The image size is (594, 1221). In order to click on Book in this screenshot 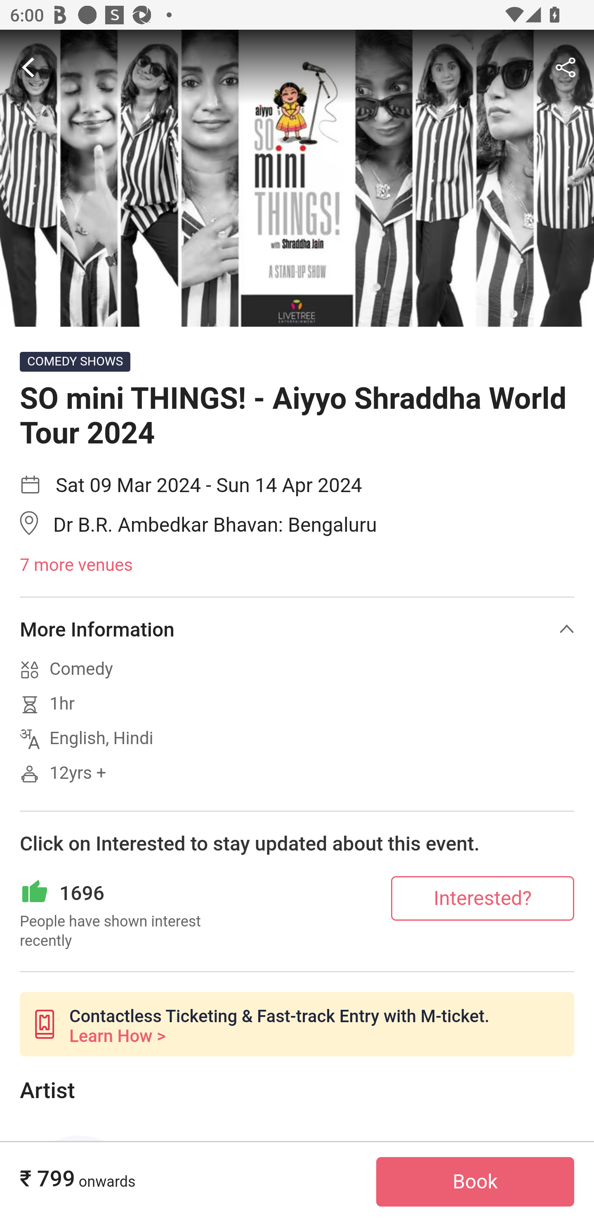, I will do `click(475, 1182)`.